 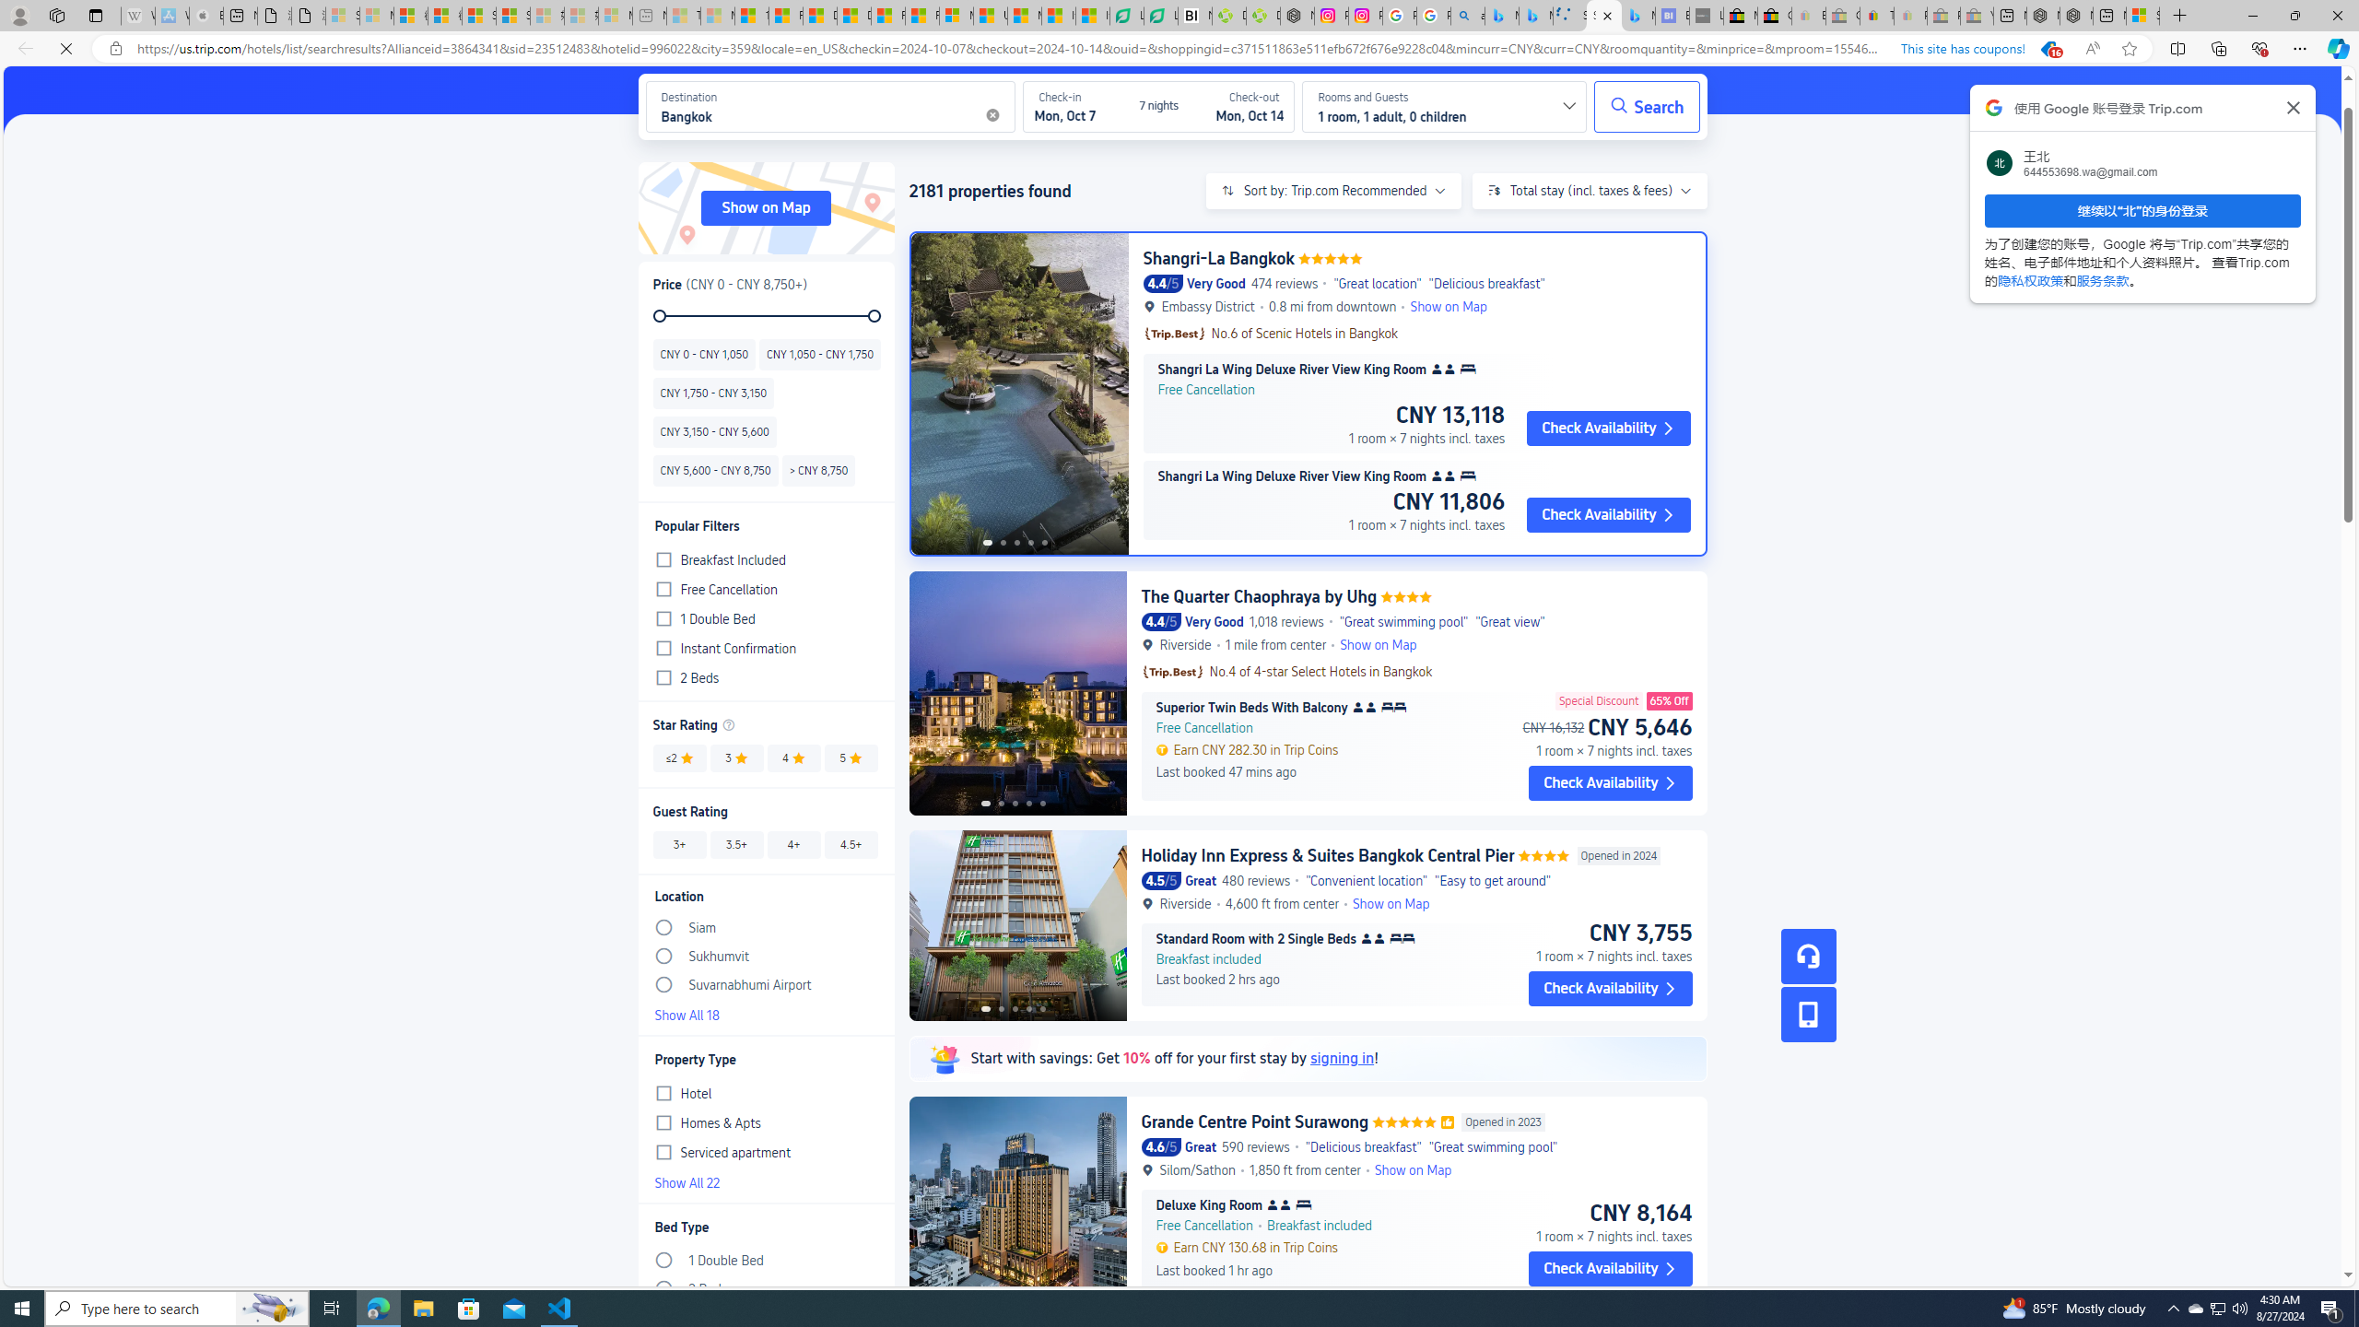 What do you see at coordinates (1809, 1014) in the screenshot?
I see `App` at bounding box center [1809, 1014].